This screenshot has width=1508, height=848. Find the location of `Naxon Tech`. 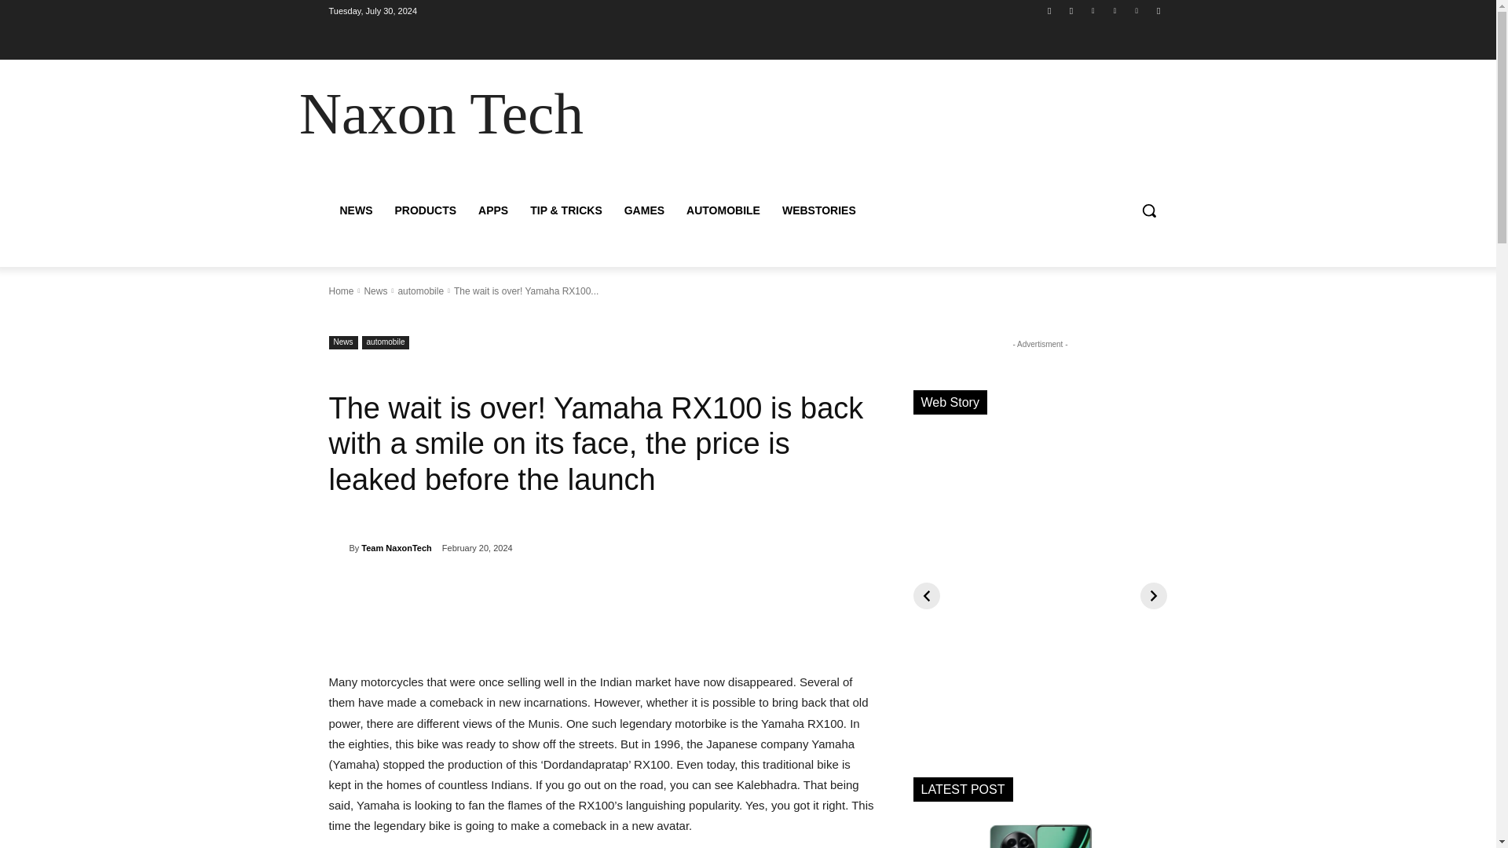

Naxon Tech is located at coordinates (441, 113).